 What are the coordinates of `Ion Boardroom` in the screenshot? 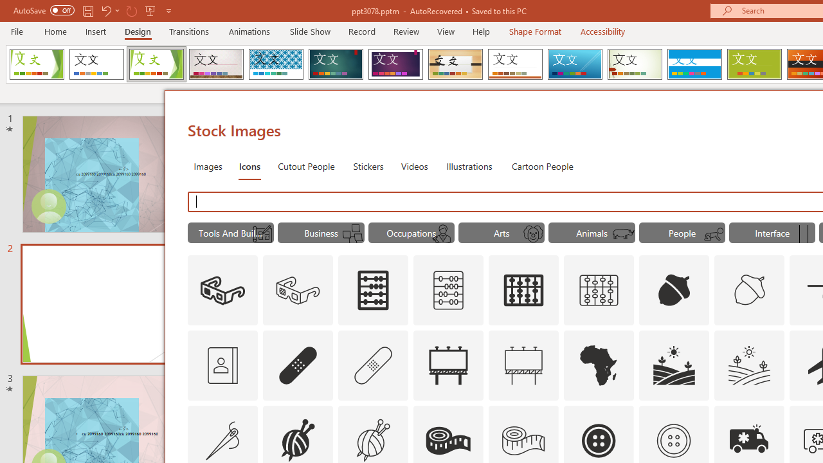 It's located at (395, 64).